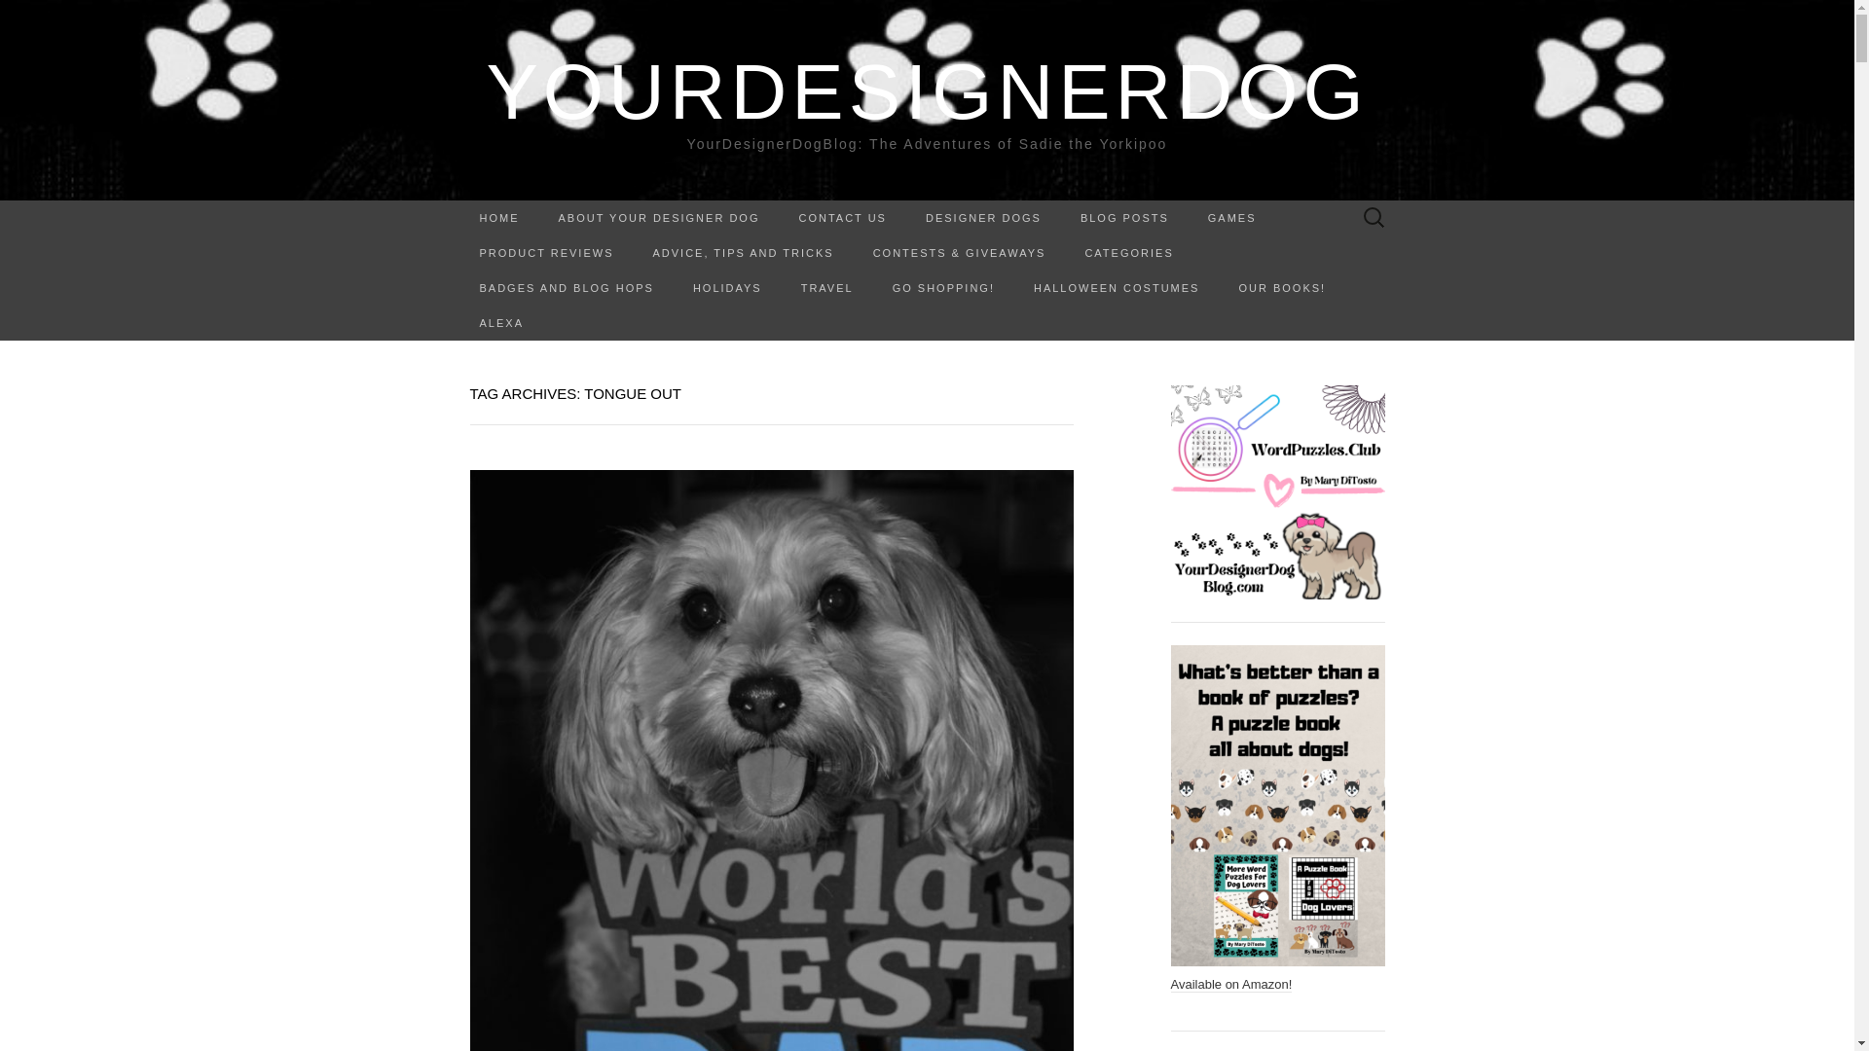 The image size is (1869, 1051). What do you see at coordinates (659, 218) in the screenshot?
I see `ABOUT YOUR DESIGNER DOG` at bounding box center [659, 218].